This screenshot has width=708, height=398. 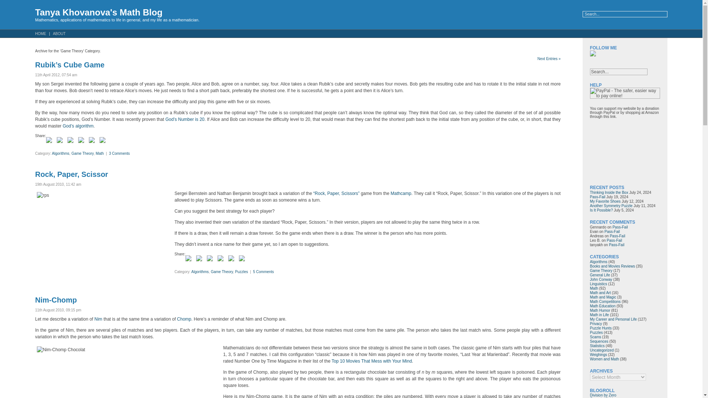 I want to click on Nim-Chomp, so click(x=55, y=300).